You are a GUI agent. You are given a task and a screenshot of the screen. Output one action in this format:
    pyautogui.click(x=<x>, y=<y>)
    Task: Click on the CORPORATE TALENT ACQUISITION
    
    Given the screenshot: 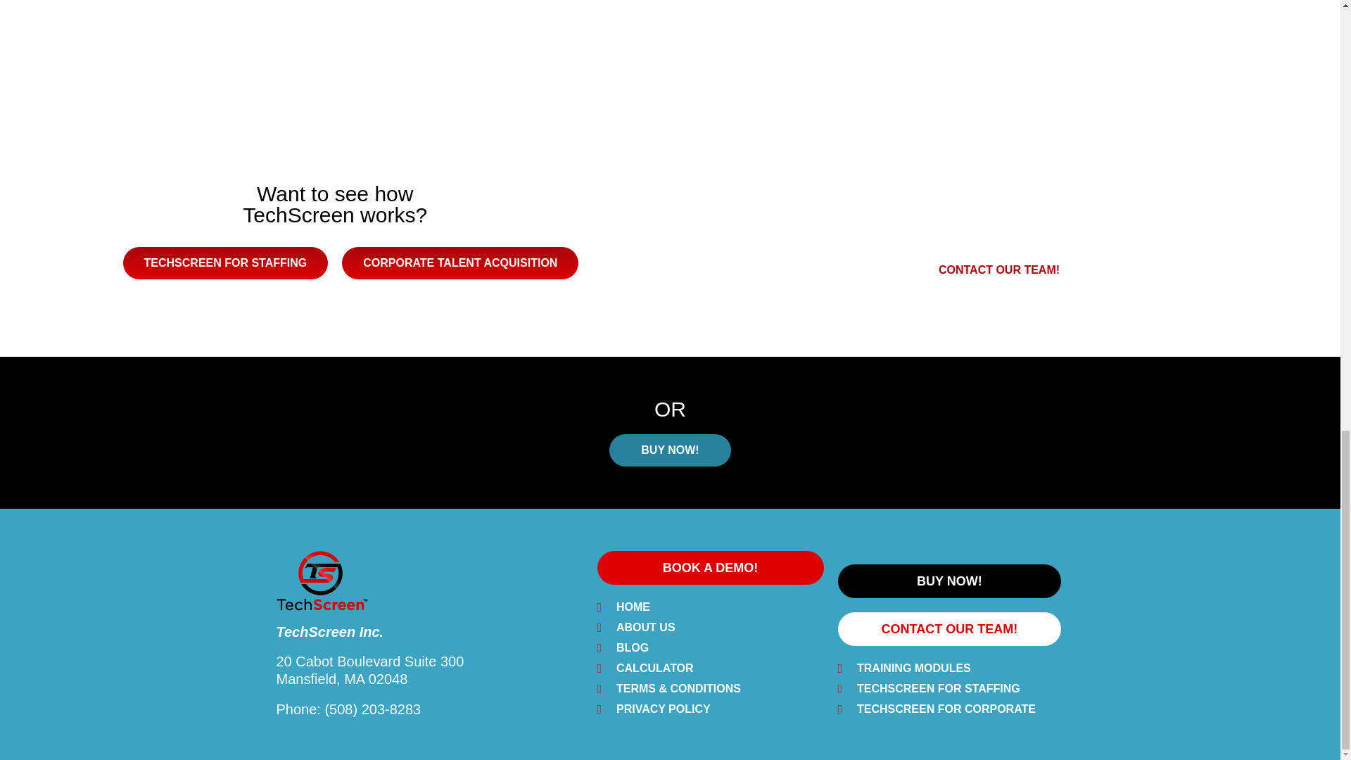 What is the action you would take?
    pyautogui.click(x=459, y=263)
    